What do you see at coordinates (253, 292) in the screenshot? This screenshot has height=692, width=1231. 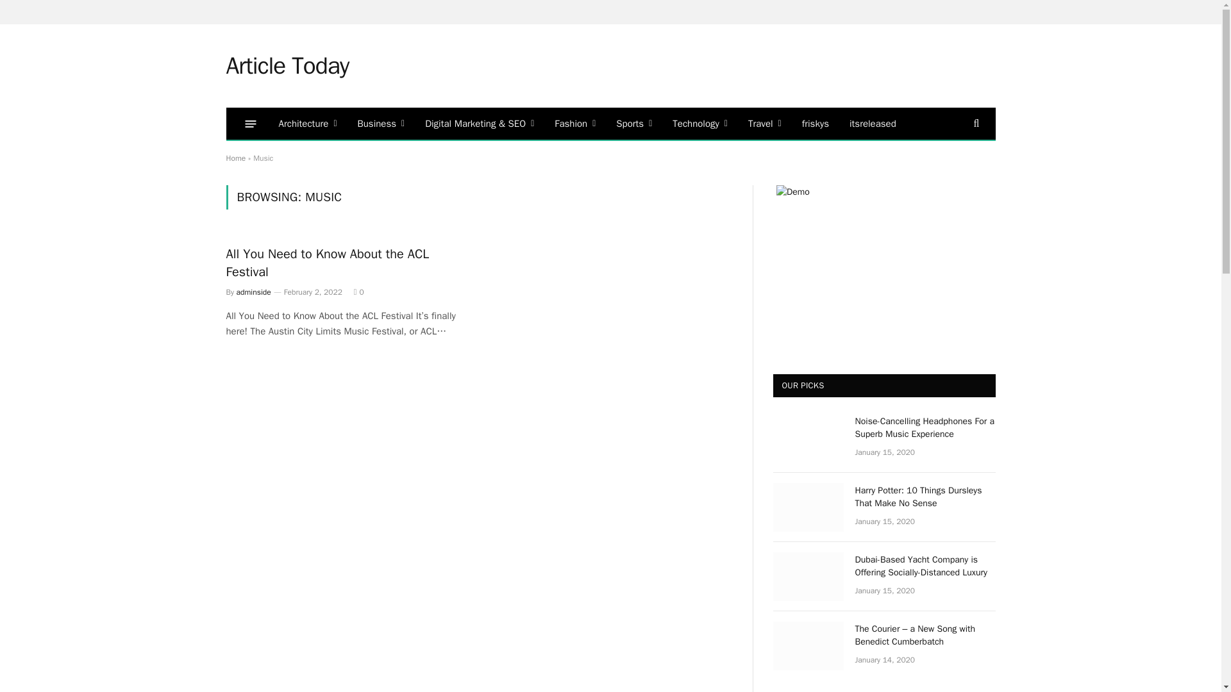 I see `Posts by adminside` at bounding box center [253, 292].